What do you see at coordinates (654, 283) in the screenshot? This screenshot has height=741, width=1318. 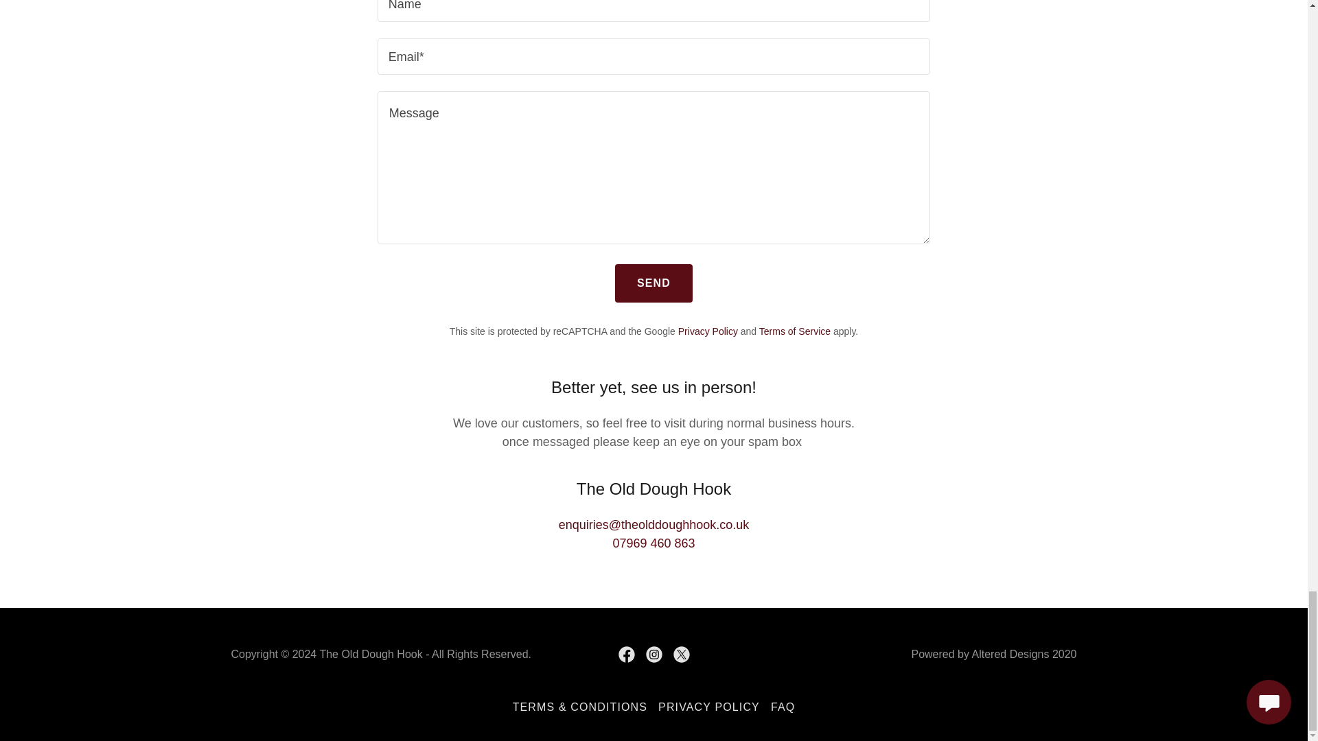 I see `SEND` at bounding box center [654, 283].